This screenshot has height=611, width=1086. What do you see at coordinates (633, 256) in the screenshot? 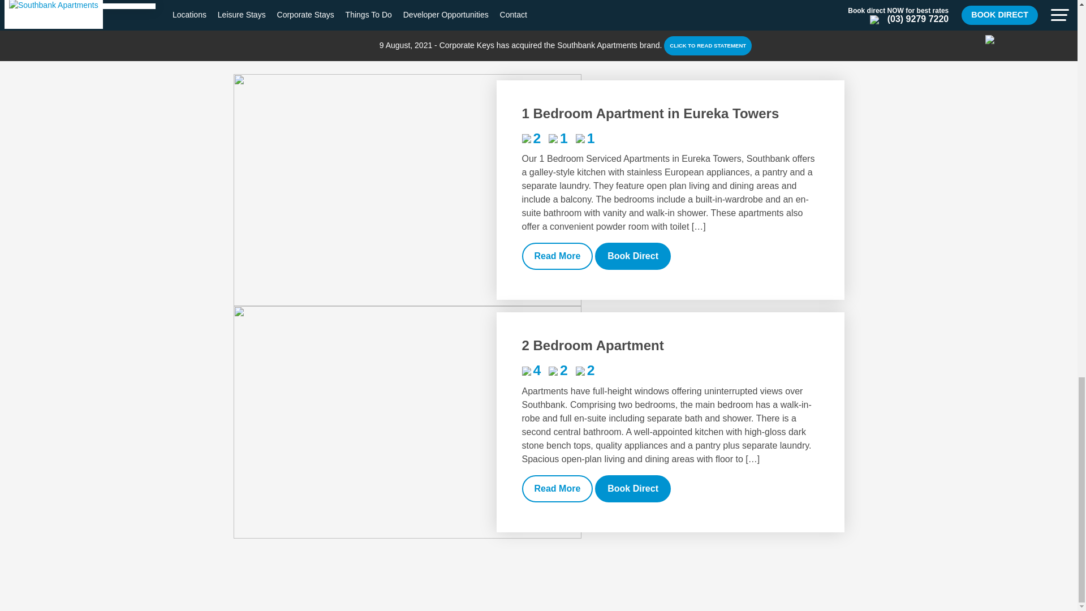
I see `Book Direct` at bounding box center [633, 256].